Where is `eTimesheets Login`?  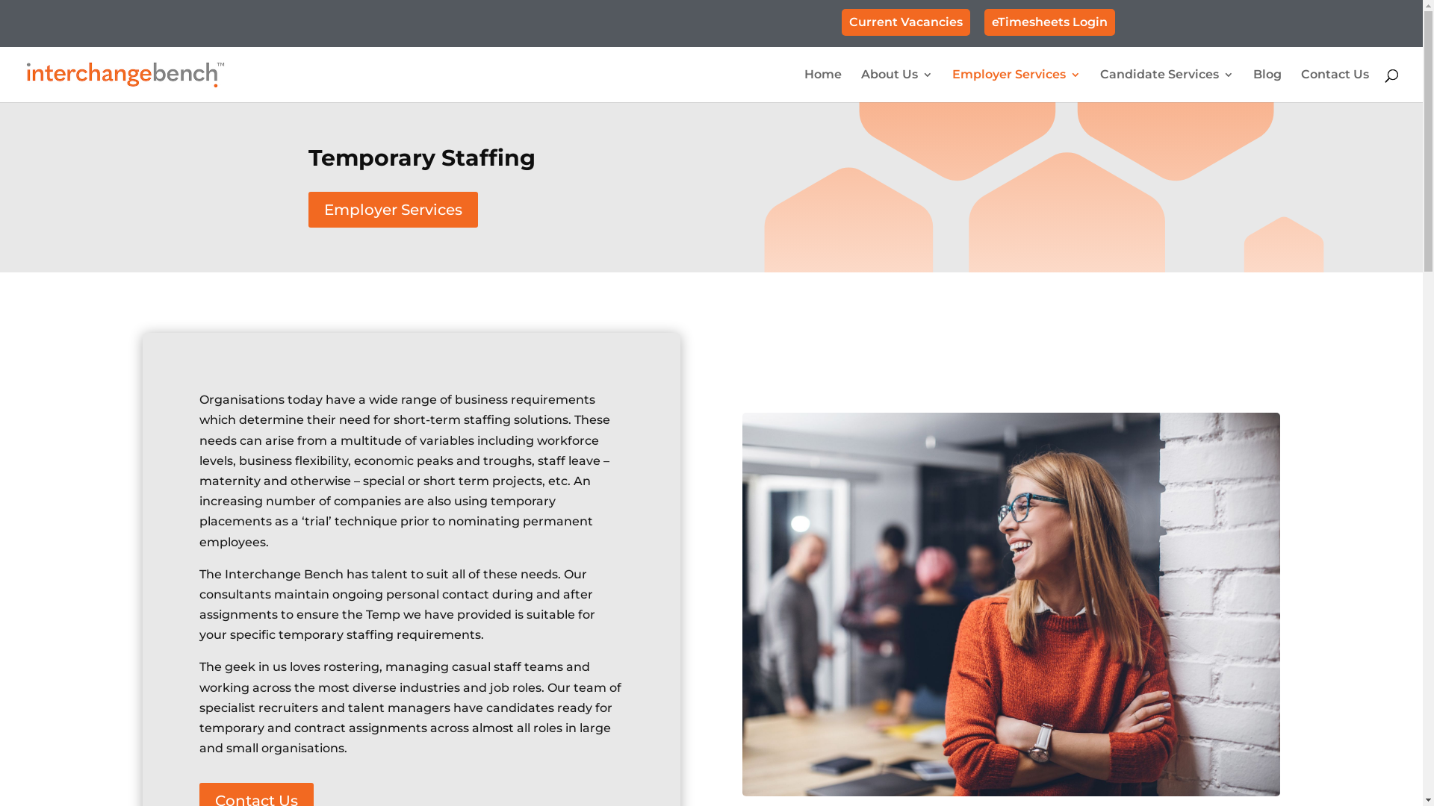
eTimesheets Login is located at coordinates (1050, 22).